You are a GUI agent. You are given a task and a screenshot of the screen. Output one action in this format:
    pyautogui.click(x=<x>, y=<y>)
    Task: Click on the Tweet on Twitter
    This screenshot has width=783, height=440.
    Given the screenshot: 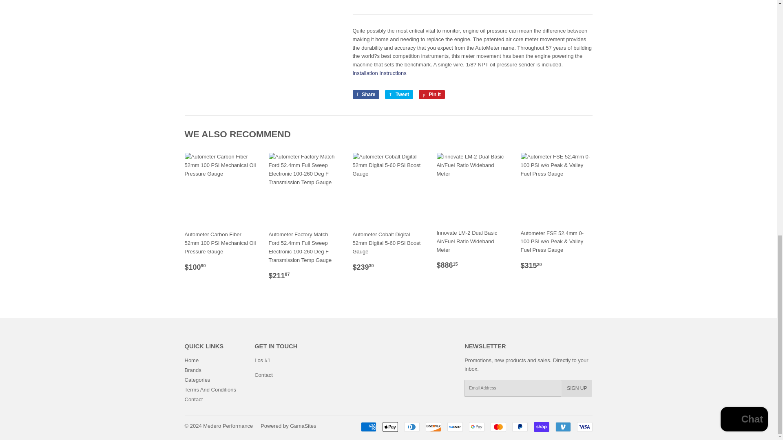 What is the action you would take?
    pyautogui.click(x=399, y=95)
    